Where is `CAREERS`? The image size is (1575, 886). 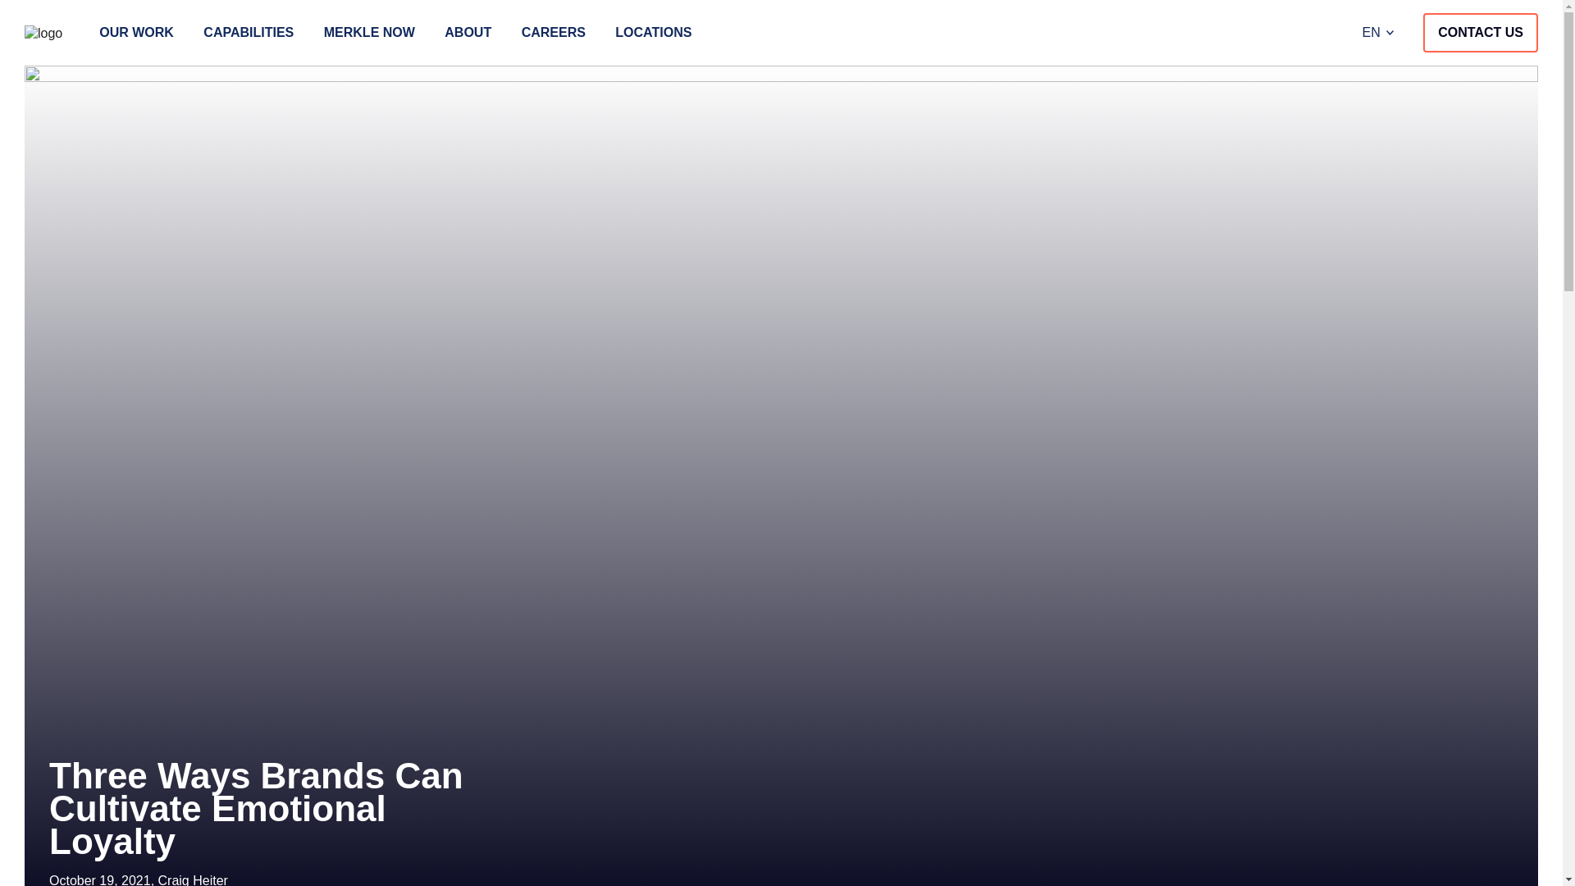 CAREERS is located at coordinates (553, 33).